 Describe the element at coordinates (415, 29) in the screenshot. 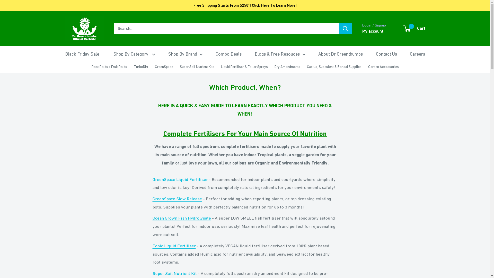

I see `0
Cart` at that location.